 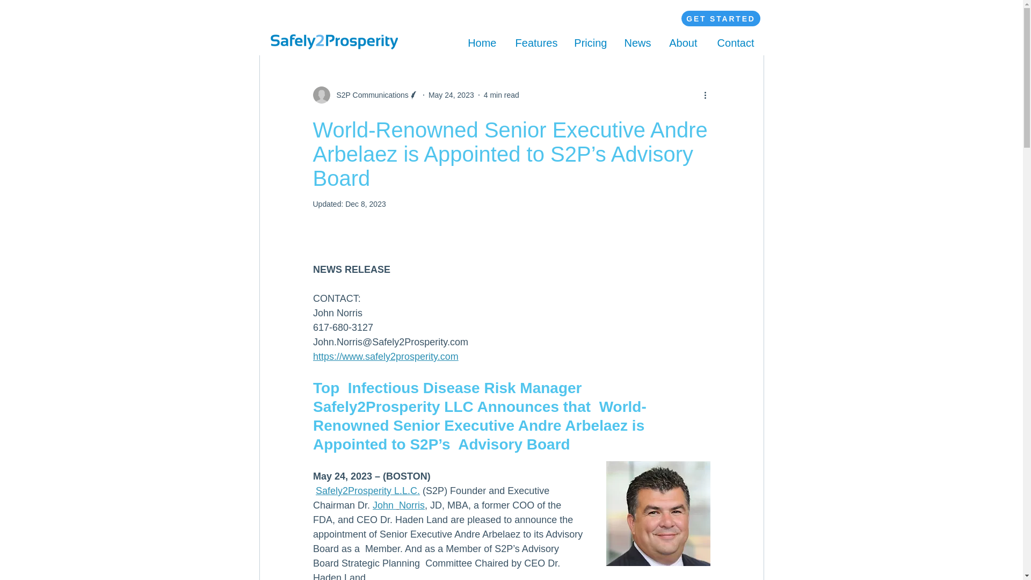 I want to click on Norris, so click(x=412, y=505).